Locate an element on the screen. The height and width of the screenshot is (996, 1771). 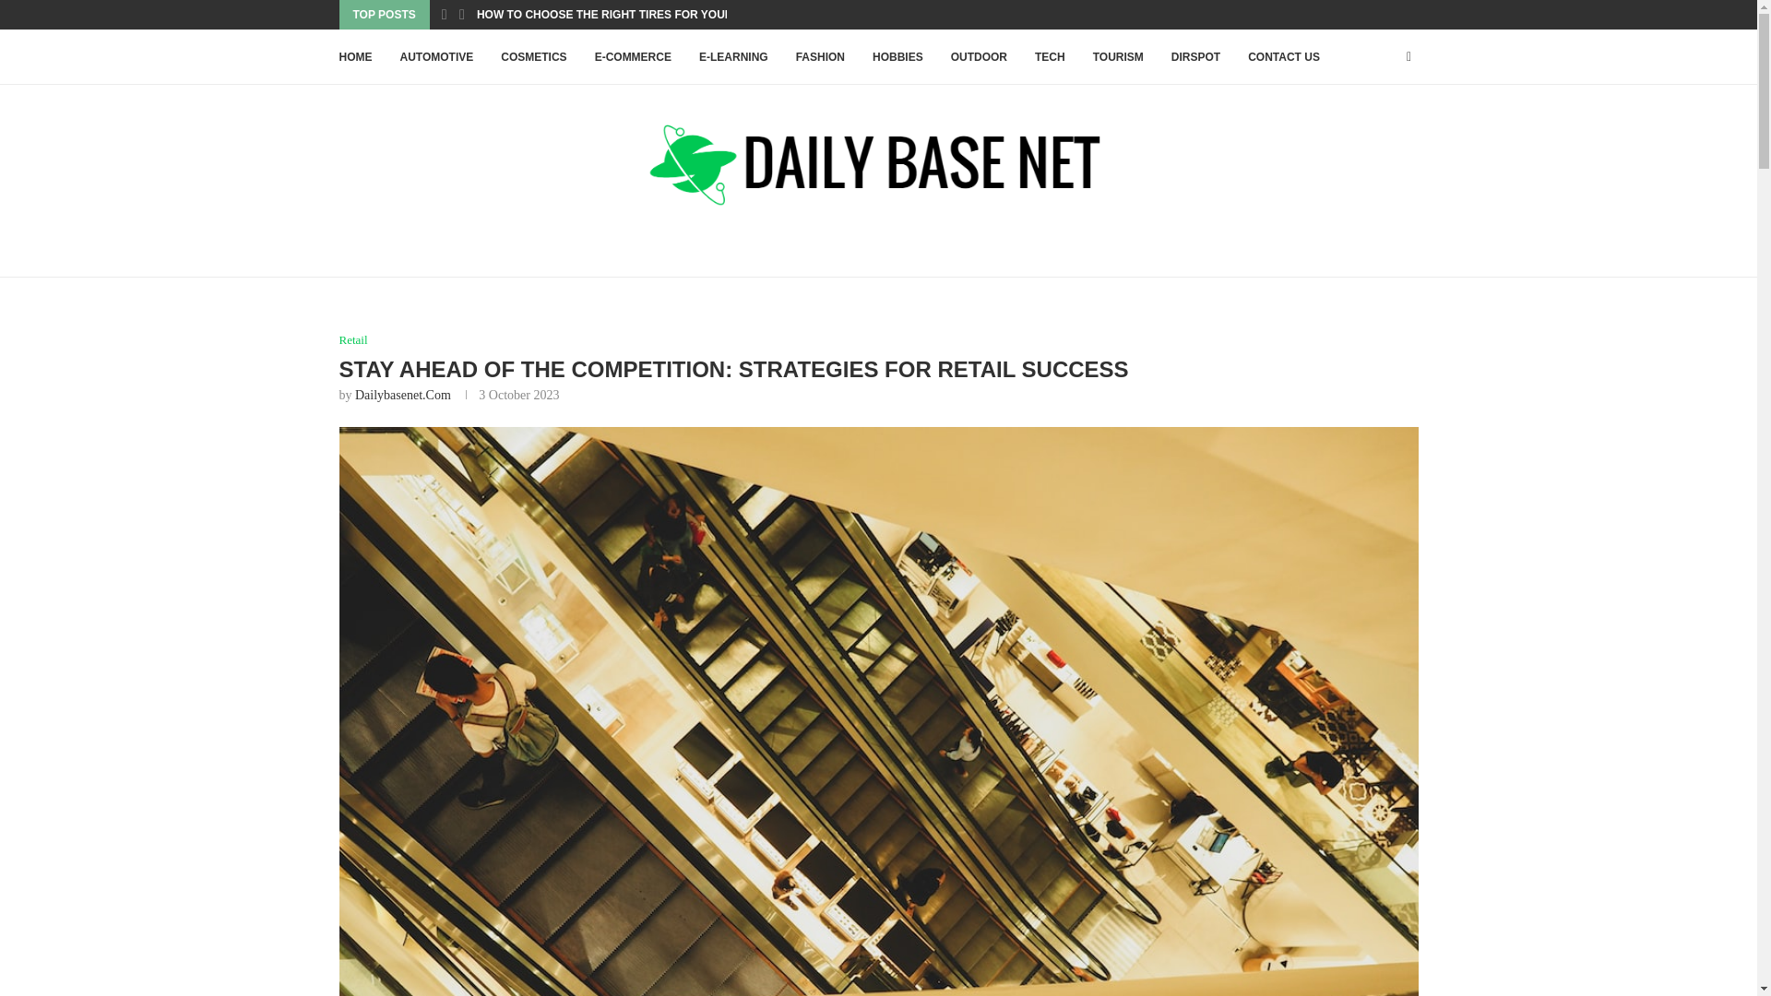
Retail is located at coordinates (354, 339).